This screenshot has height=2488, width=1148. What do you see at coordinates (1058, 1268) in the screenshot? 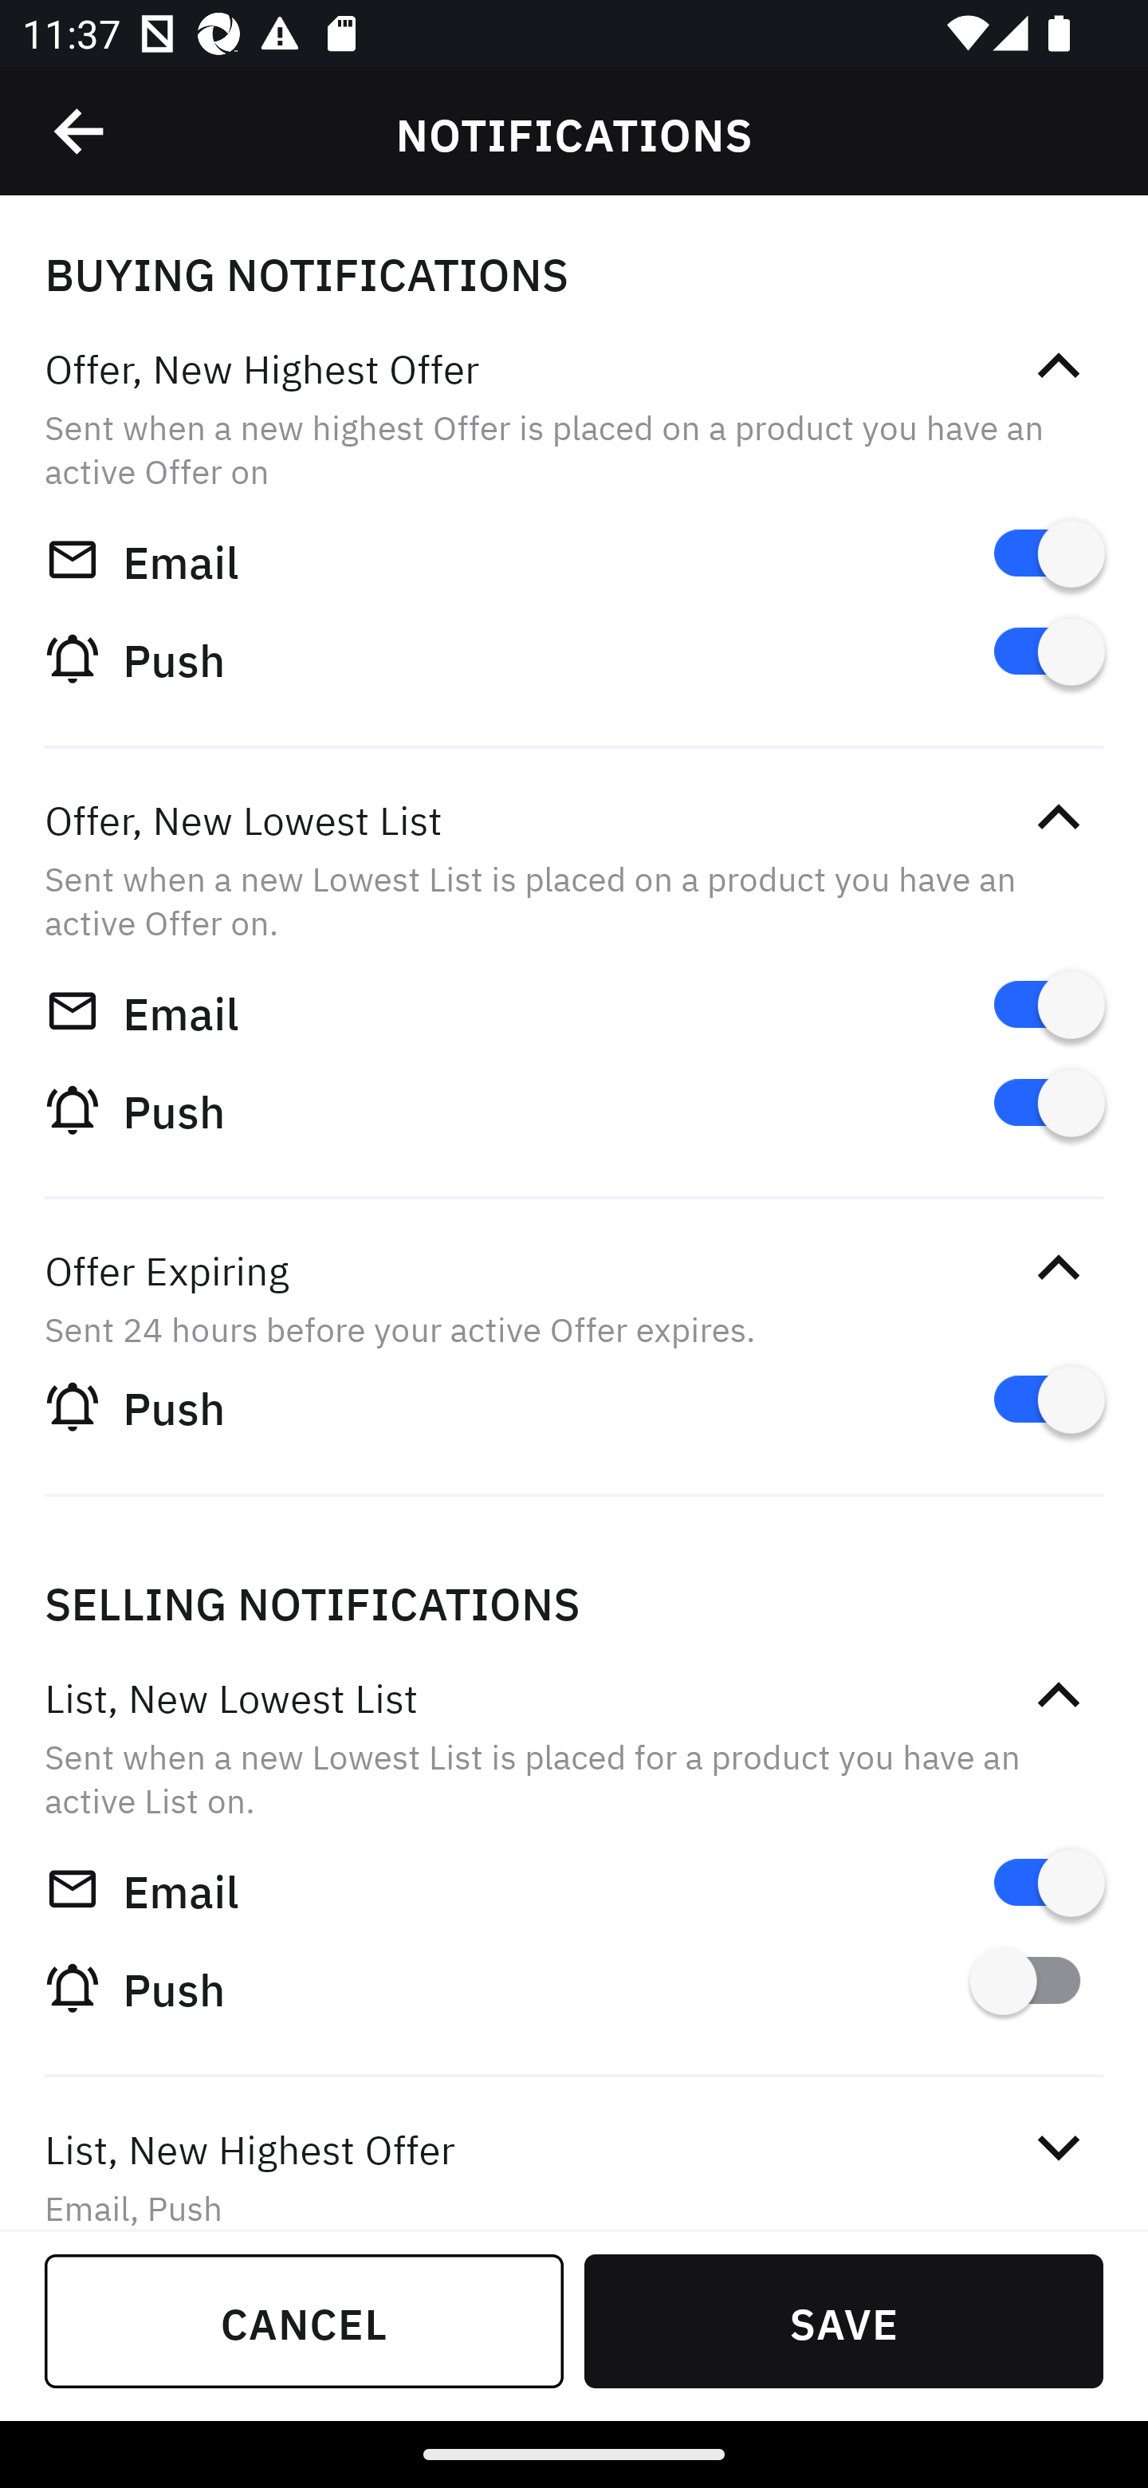
I see `` at bounding box center [1058, 1268].